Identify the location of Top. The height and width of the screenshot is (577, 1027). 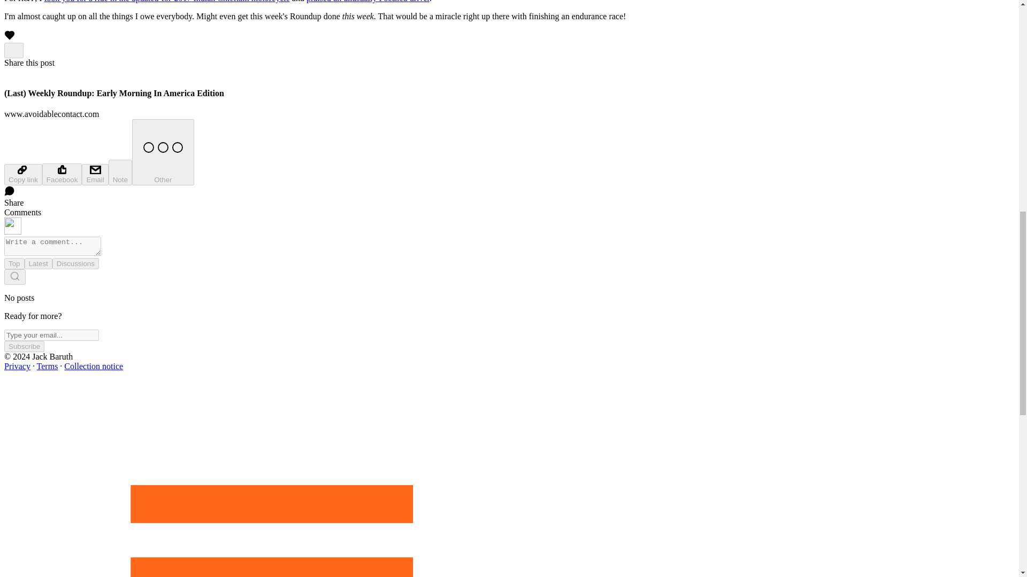
(14, 263).